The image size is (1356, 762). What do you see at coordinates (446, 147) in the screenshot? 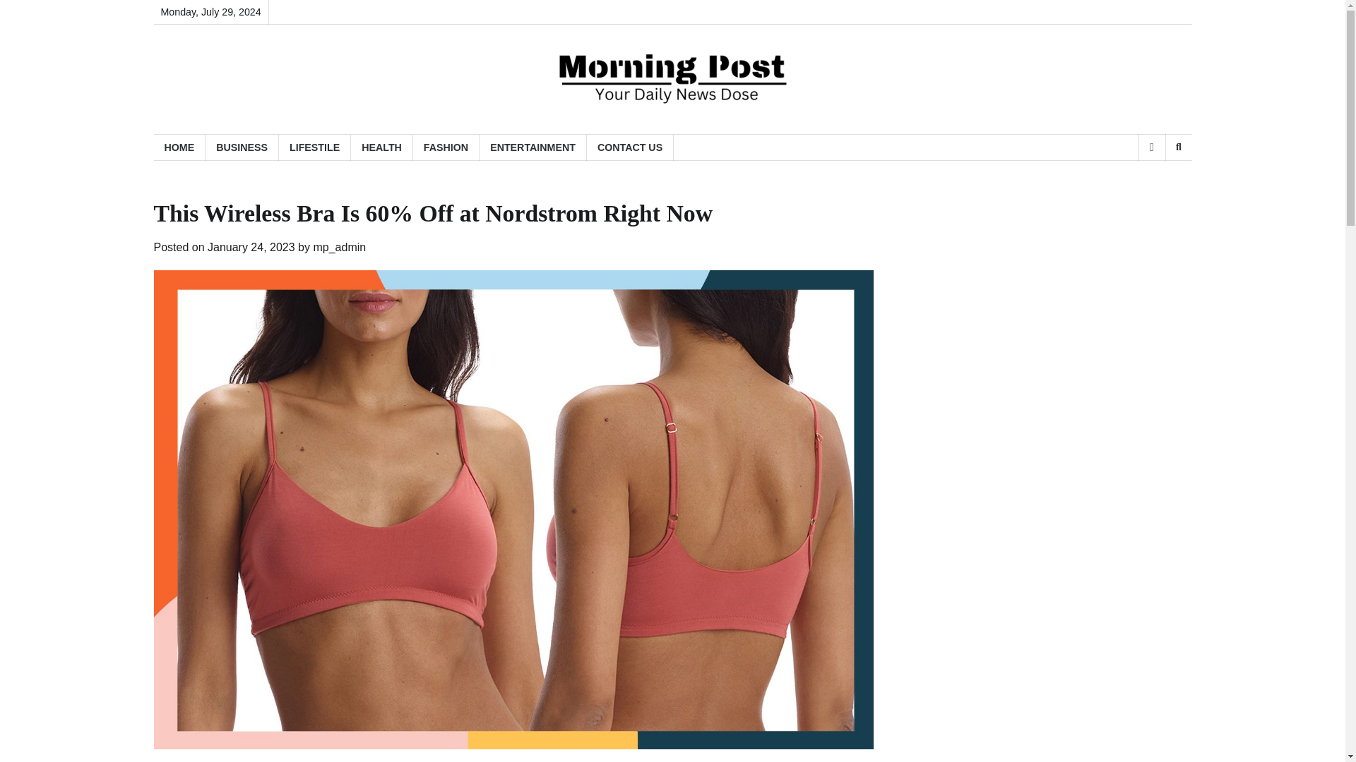
I see `FASHION` at bounding box center [446, 147].